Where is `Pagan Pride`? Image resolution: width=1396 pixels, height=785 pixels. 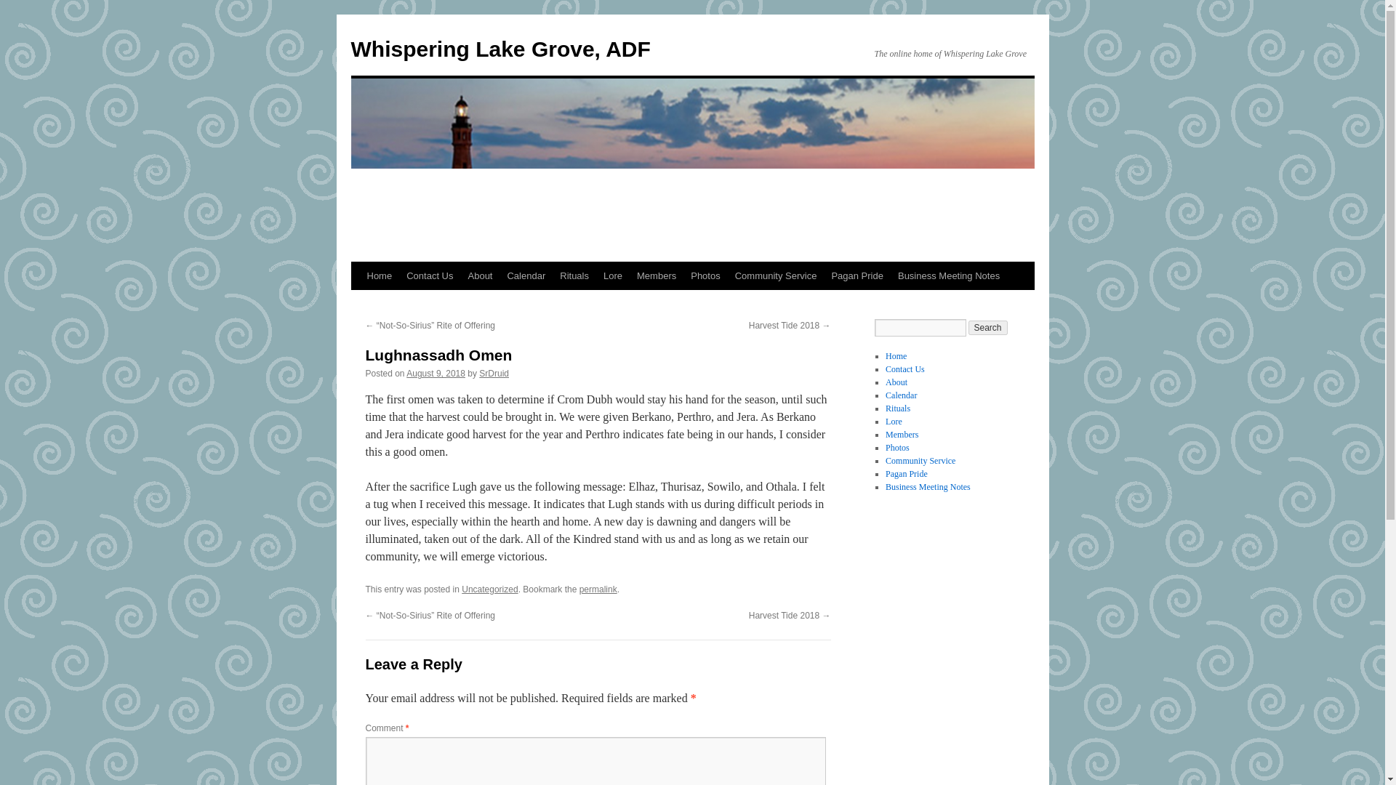 Pagan Pride is located at coordinates (857, 275).